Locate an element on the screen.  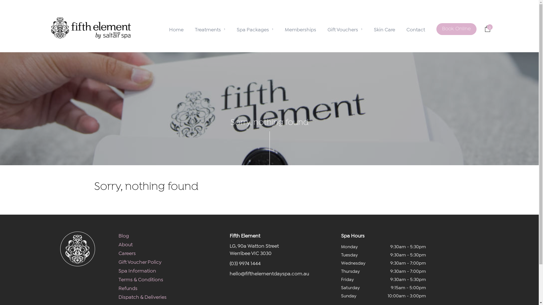
Treatments is located at coordinates (210, 29).